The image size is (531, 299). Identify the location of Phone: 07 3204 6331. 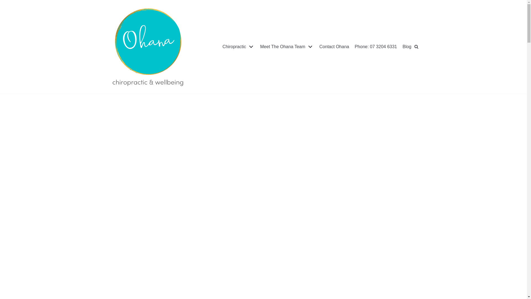
(376, 47).